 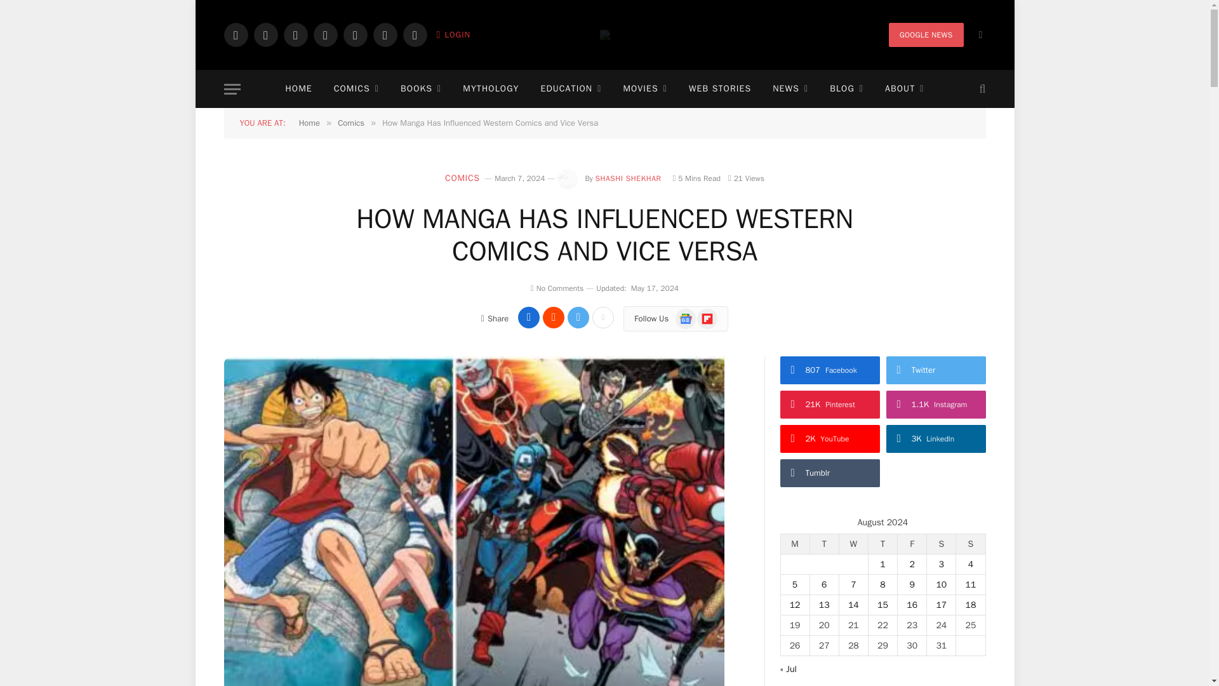 I want to click on 21 Article Views, so click(x=745, y=178).